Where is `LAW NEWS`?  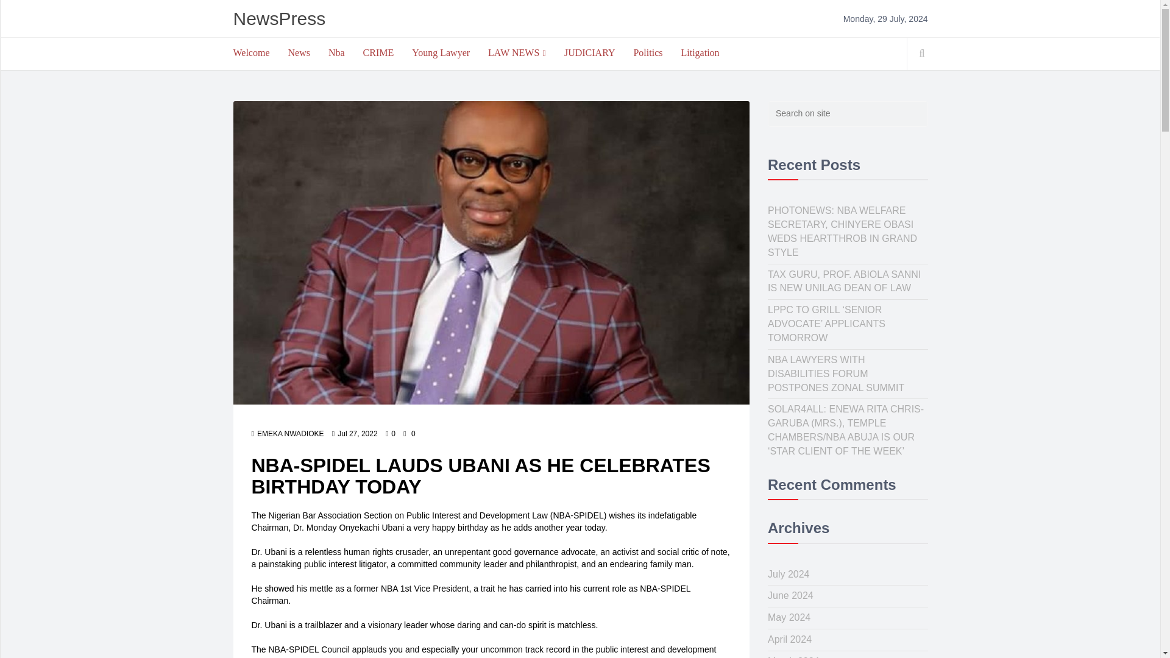 LAW NEWS is located at coordinates (517, 53).